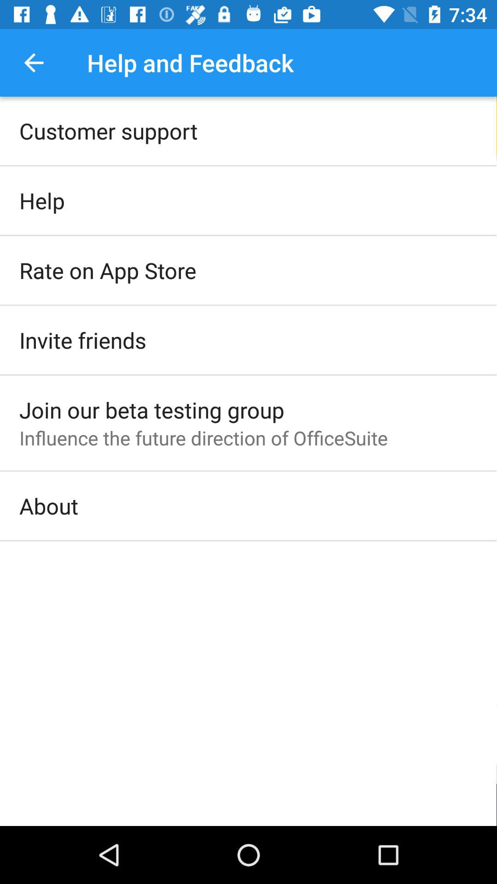 The width and height of the screenshot is (497, 884). I want to click on click the app to the left of help and feedback icon, so click(34, 63).